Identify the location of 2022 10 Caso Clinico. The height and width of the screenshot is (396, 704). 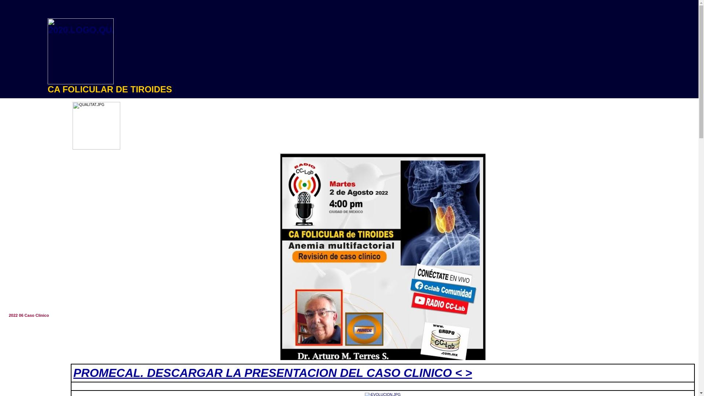
(34, 358).